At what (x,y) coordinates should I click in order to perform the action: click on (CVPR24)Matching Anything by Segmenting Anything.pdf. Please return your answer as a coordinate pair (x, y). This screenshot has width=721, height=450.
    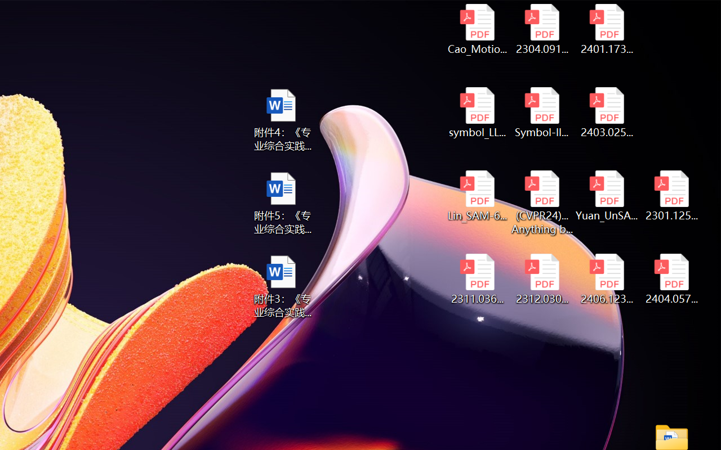
    Looking at the image, I should click on (542, 202).